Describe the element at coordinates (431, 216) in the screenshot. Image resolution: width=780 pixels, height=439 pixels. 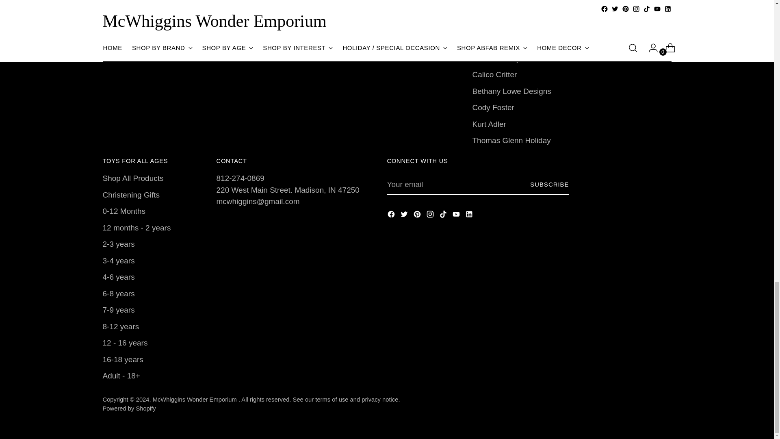
I see `McWhiggins Wonder Emporium  on Instagram` at that location.